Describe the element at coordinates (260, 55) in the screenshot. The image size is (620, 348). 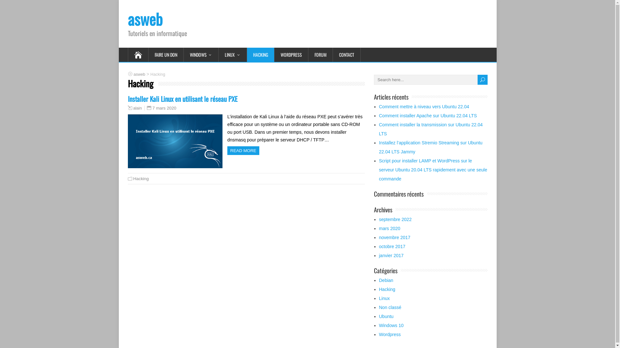
I see `HACKING` at that location.